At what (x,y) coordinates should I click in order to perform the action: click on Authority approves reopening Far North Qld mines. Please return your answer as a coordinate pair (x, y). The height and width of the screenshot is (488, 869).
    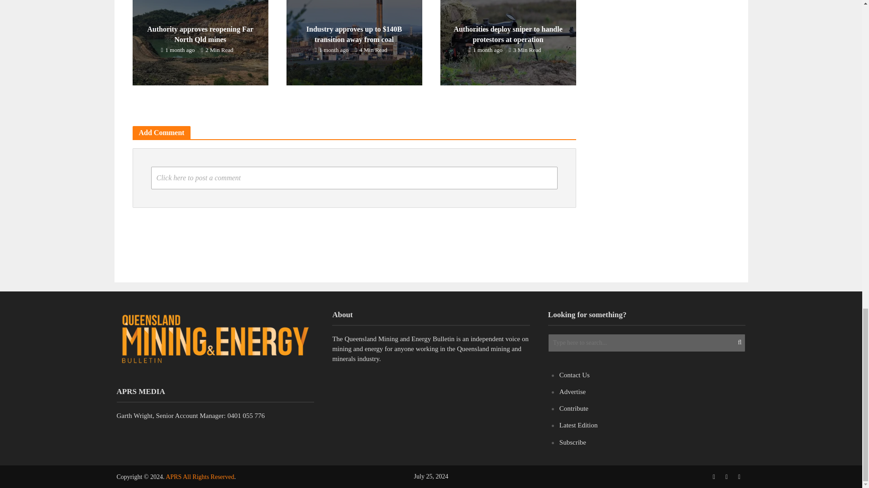
    Looking at the image, I should click on (200, 39).